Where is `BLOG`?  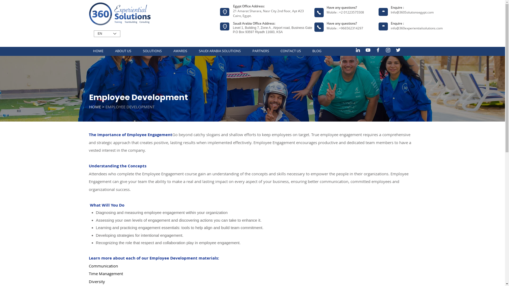 BLOG is located at coordinates (317, 51).